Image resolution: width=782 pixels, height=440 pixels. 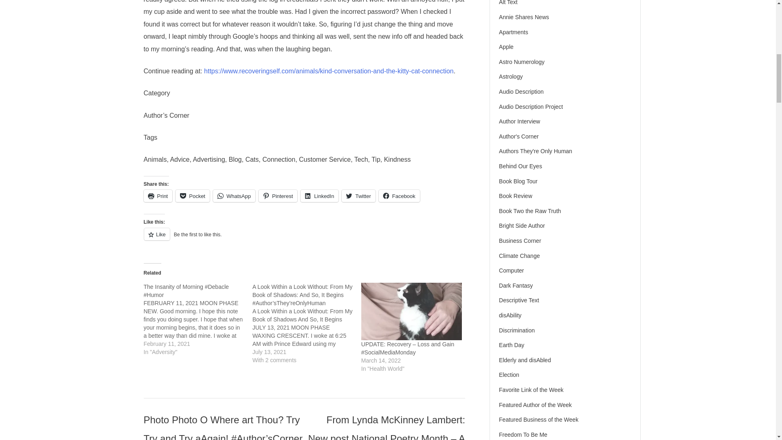 What do you see at coordinates (358, 196) in the screenshot?
I see `Click to share on Twitter` at bounding box center [358, 196].